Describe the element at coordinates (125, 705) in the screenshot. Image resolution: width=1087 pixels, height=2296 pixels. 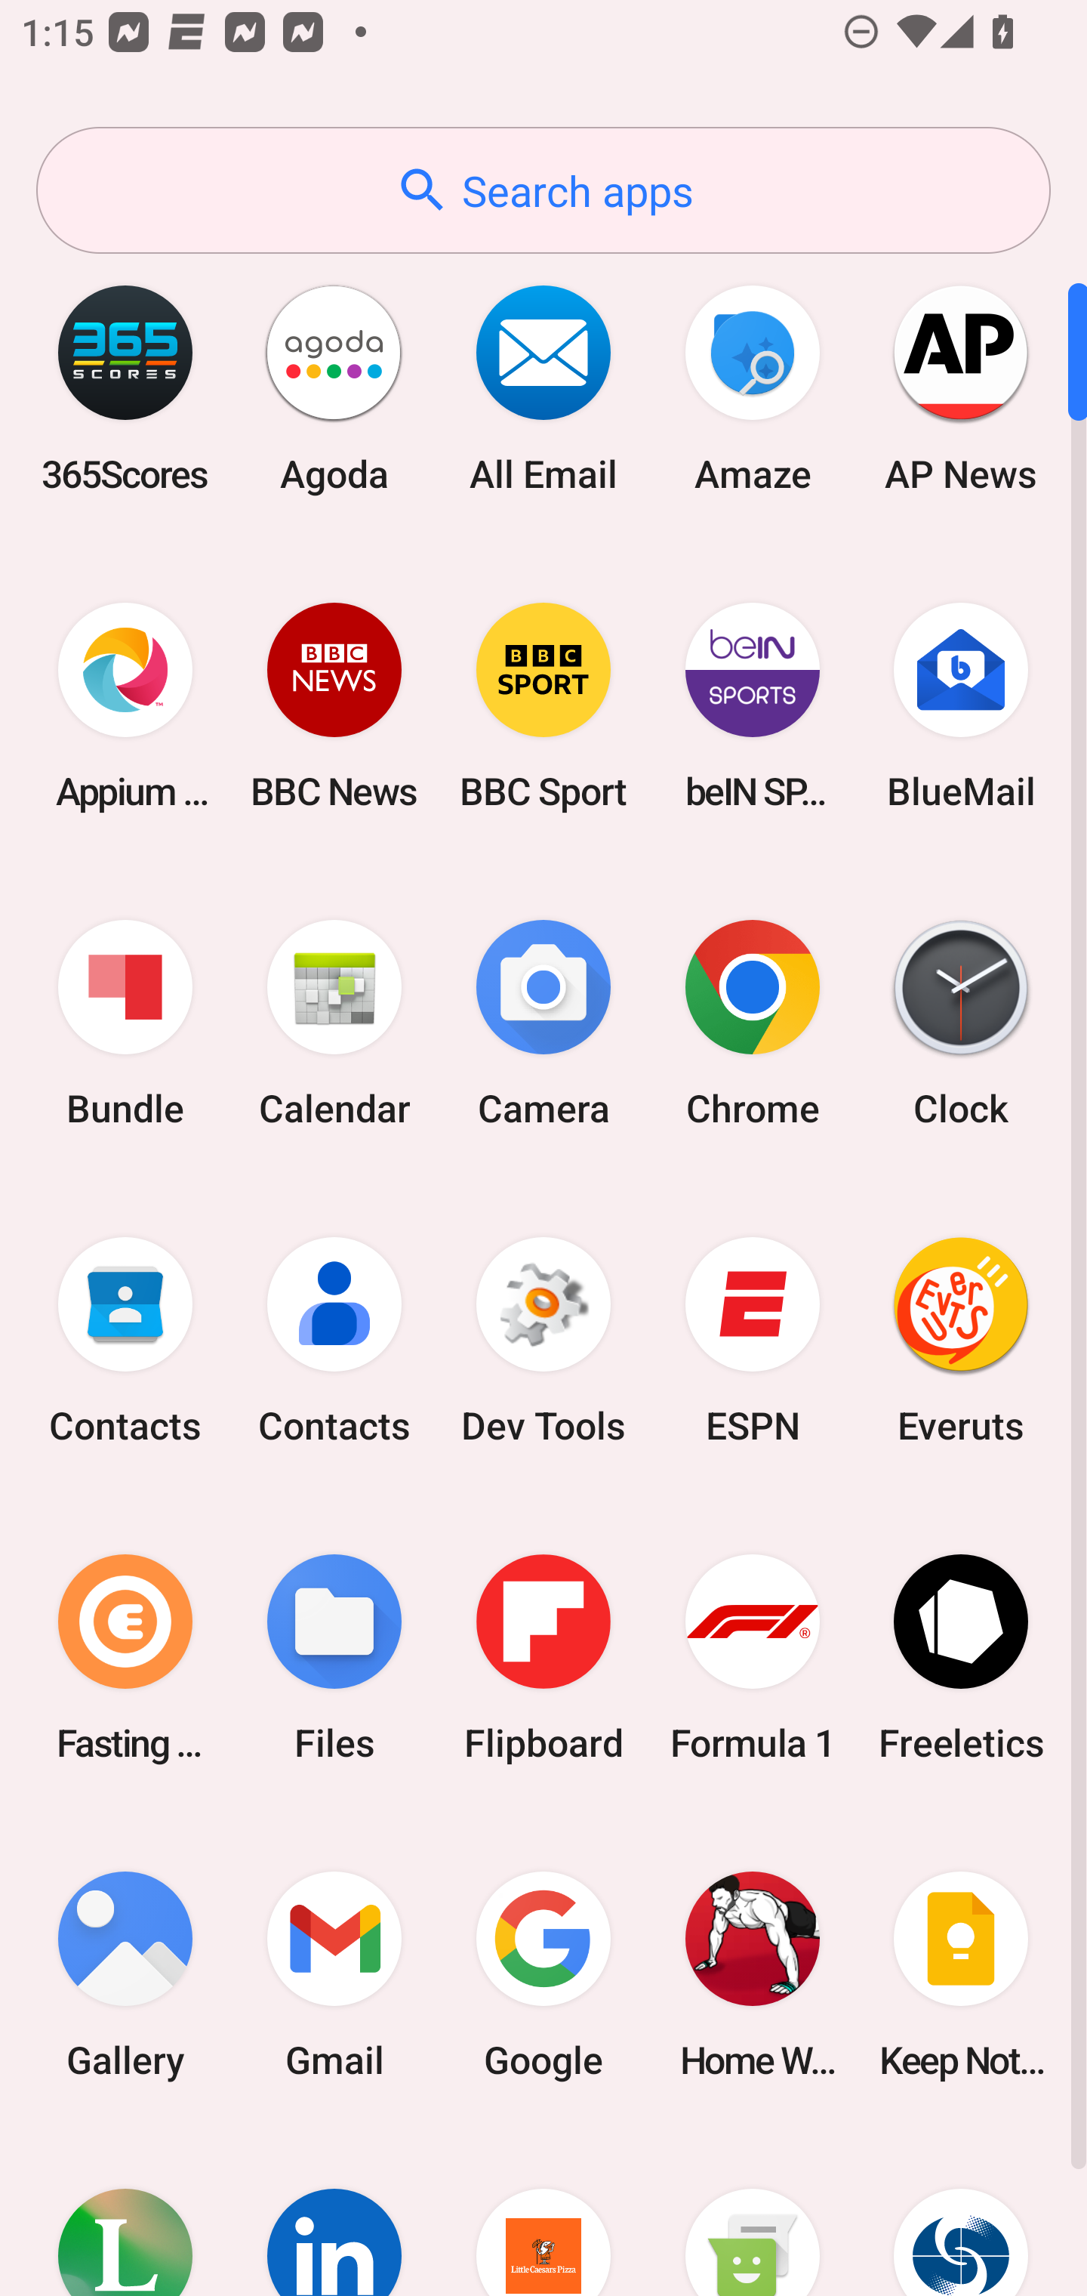
I see `Appium Settings` at that location.